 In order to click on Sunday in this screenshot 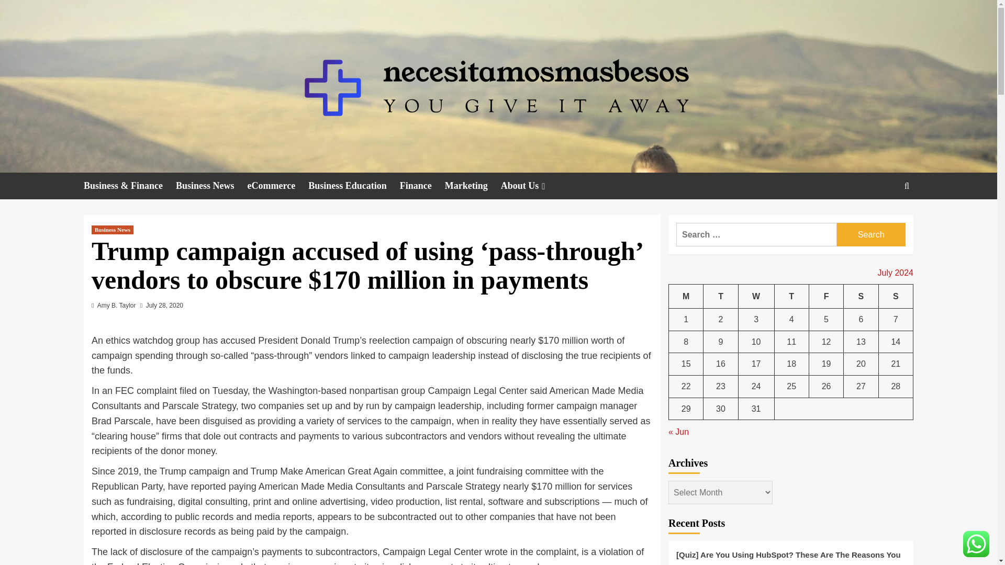, I will do `click(895, 296)`.